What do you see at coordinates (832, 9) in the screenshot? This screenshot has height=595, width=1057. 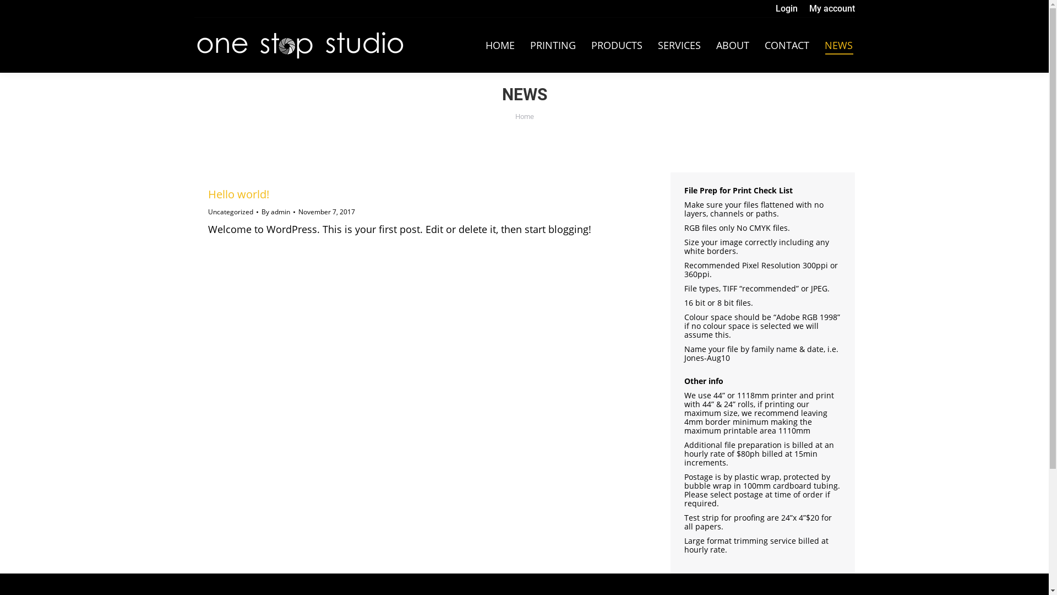 I see `My account` at bounding box center [832, 9].